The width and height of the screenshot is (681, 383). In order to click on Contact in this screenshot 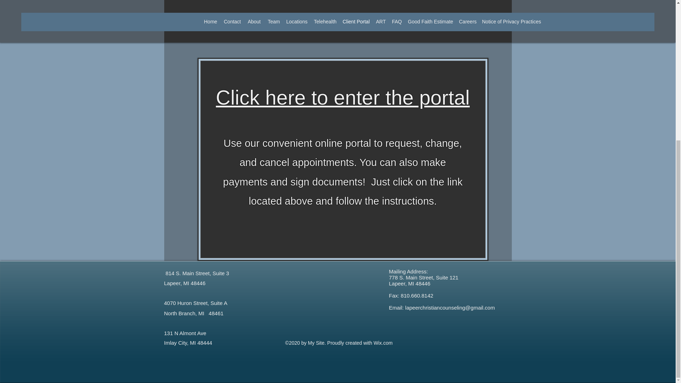, I will do `click(232, 21)`.